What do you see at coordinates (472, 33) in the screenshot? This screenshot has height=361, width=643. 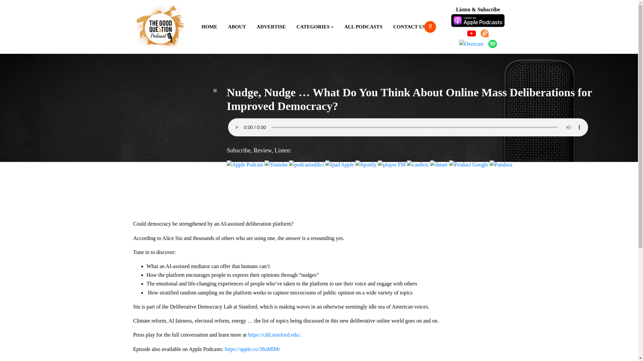 I see `YouTube` at bounding box center [472, 33].